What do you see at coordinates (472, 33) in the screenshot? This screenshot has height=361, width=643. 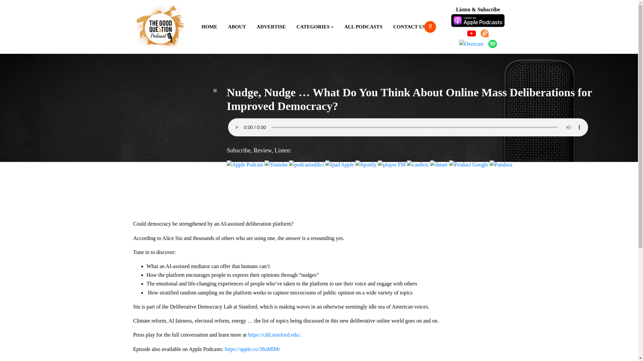 I see `YouTube` at bounding box center [472, 33].